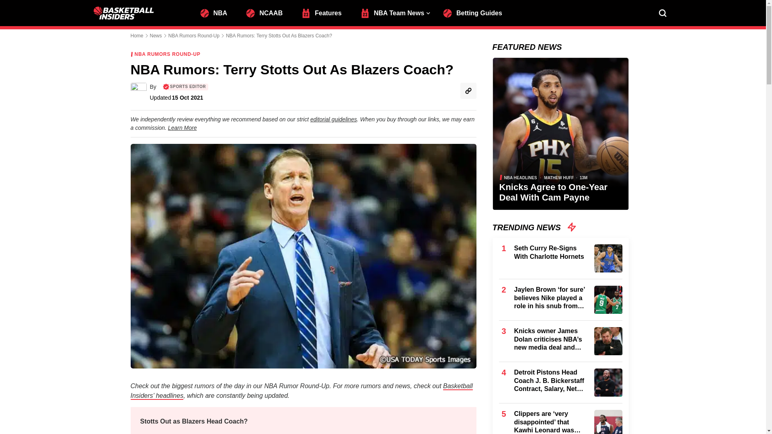 This screenshot has height=434, width=772. What do you see at coordinates (268, 12) in the screenshot?
I see `NCAAB` at bounding box center [268, 12].